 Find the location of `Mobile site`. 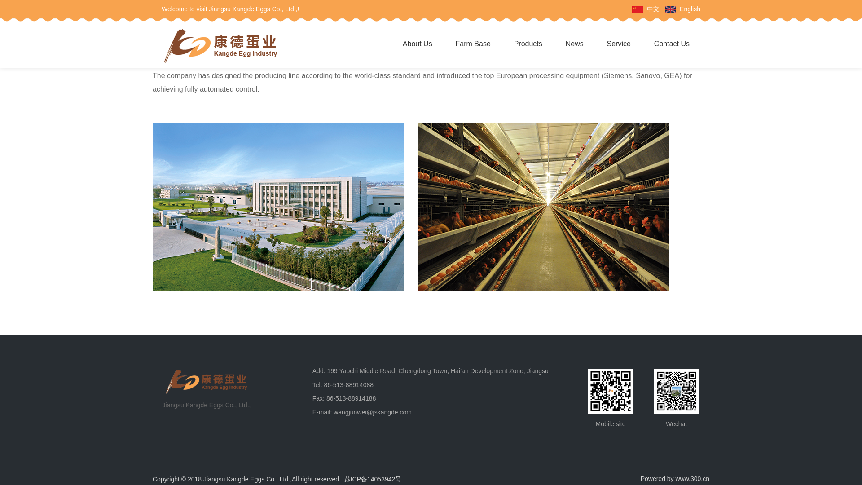

Mobile site is located at coordinates (610, 391).